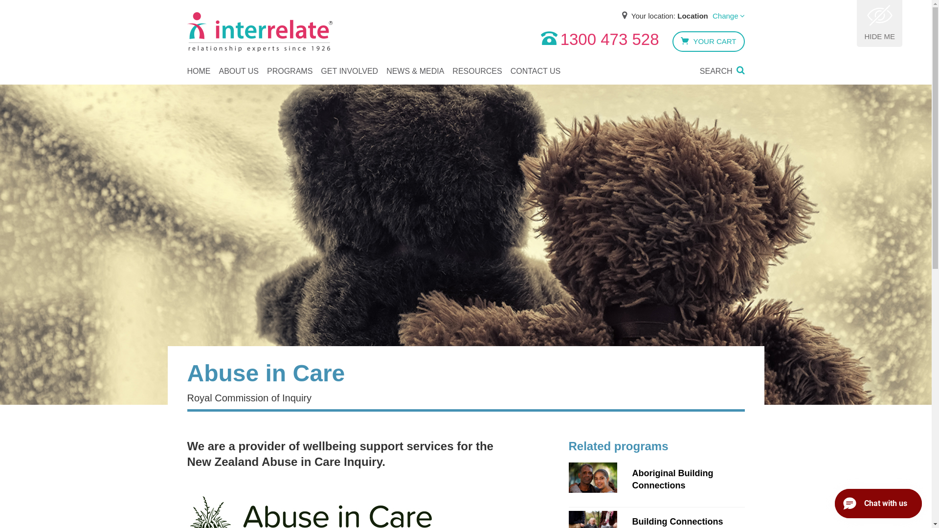 The height and width of the screenshot is (528, 939). Describe the element at coordinates (290, 69) in the screenshot. I see `PROGRAMS` at that location.